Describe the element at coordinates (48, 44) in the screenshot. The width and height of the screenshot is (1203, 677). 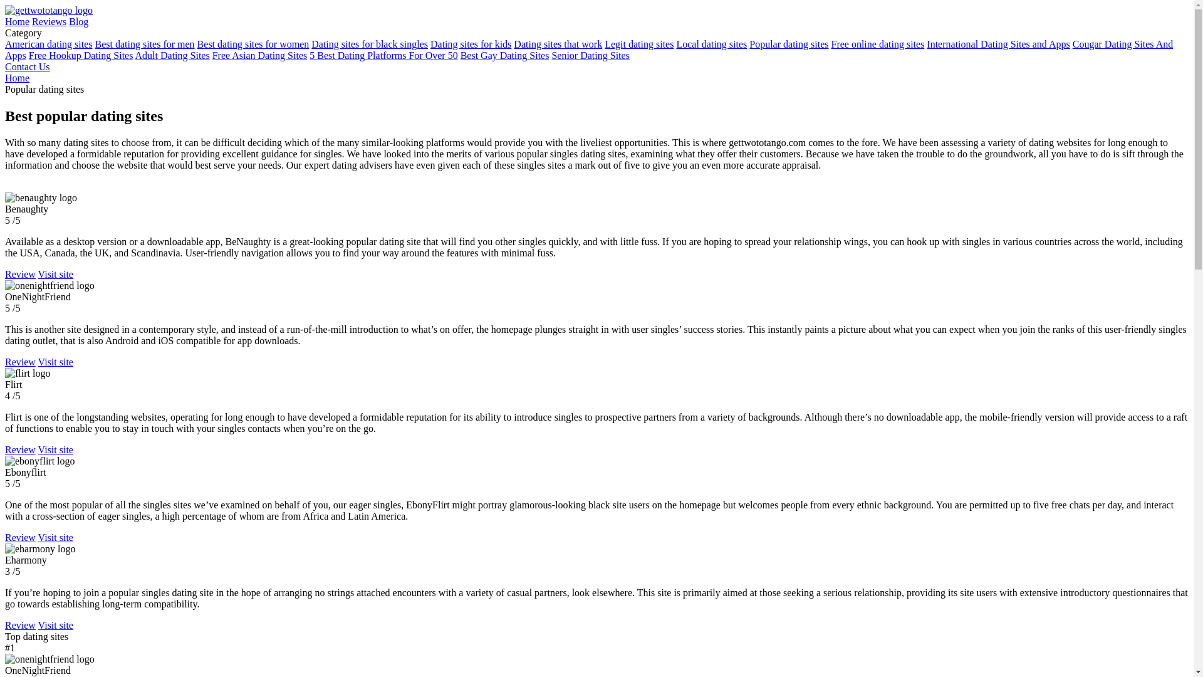
I see `American dating sites` at that location.